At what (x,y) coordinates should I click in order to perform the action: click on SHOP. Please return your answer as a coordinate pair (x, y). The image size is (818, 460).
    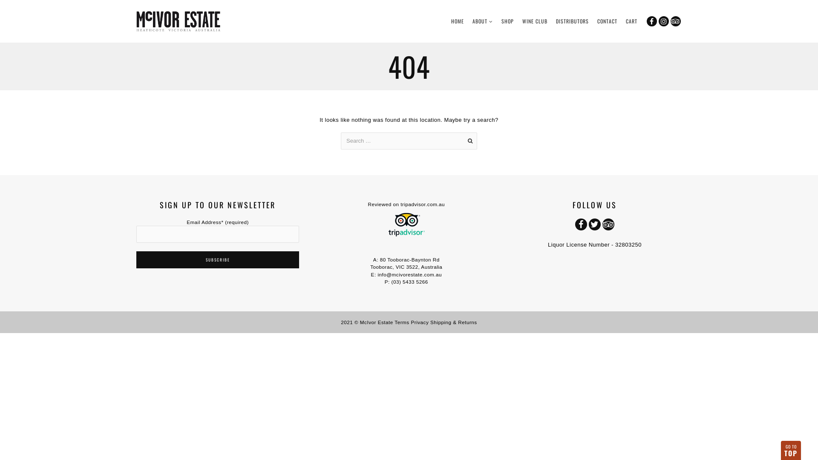
    Looking at the image, I should click on (508, 21).